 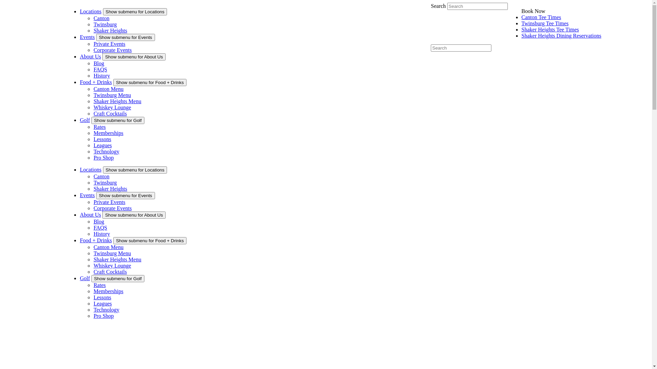 I want to click on History, so click(x=102, y=76).